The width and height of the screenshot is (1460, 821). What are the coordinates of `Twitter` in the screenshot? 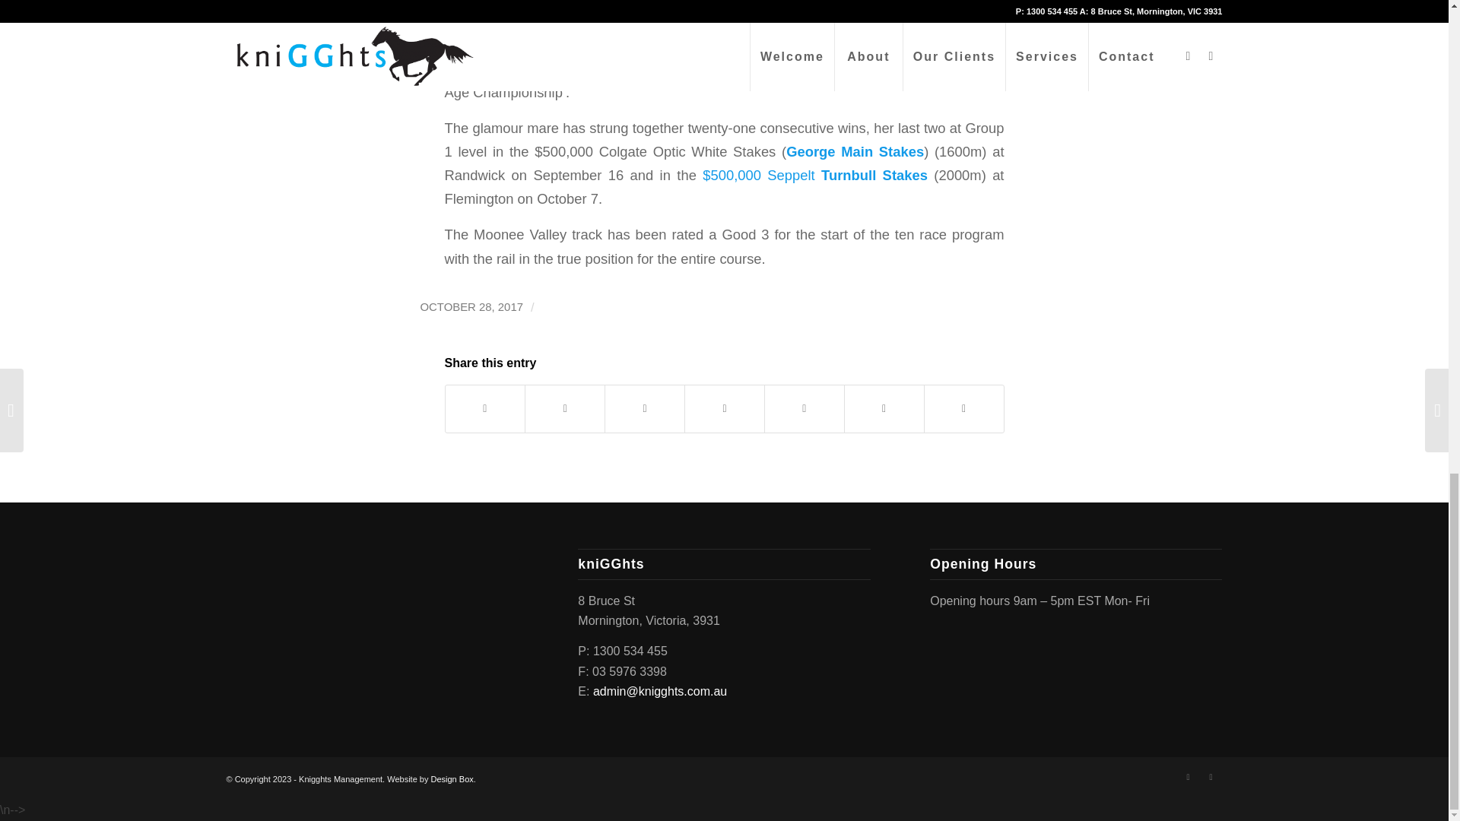 It's located at (1211, 776).